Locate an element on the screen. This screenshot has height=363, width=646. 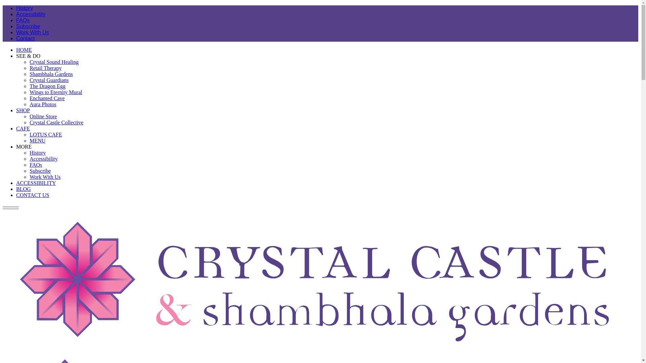
CAFE is located at coordinates (23, 128).